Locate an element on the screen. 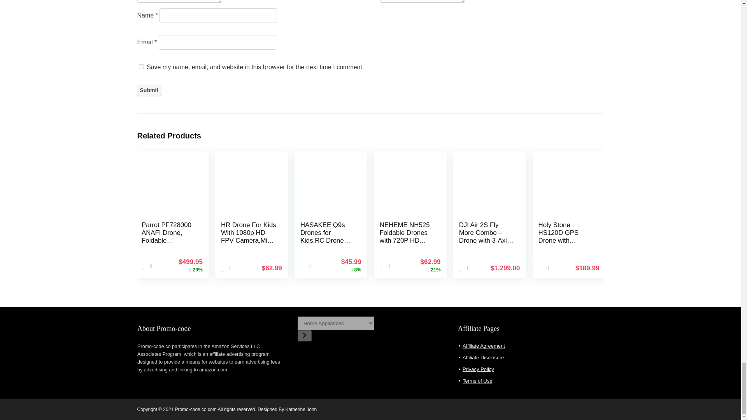 The image size is (747, 420). Submit is located at coordinates (149, 90).